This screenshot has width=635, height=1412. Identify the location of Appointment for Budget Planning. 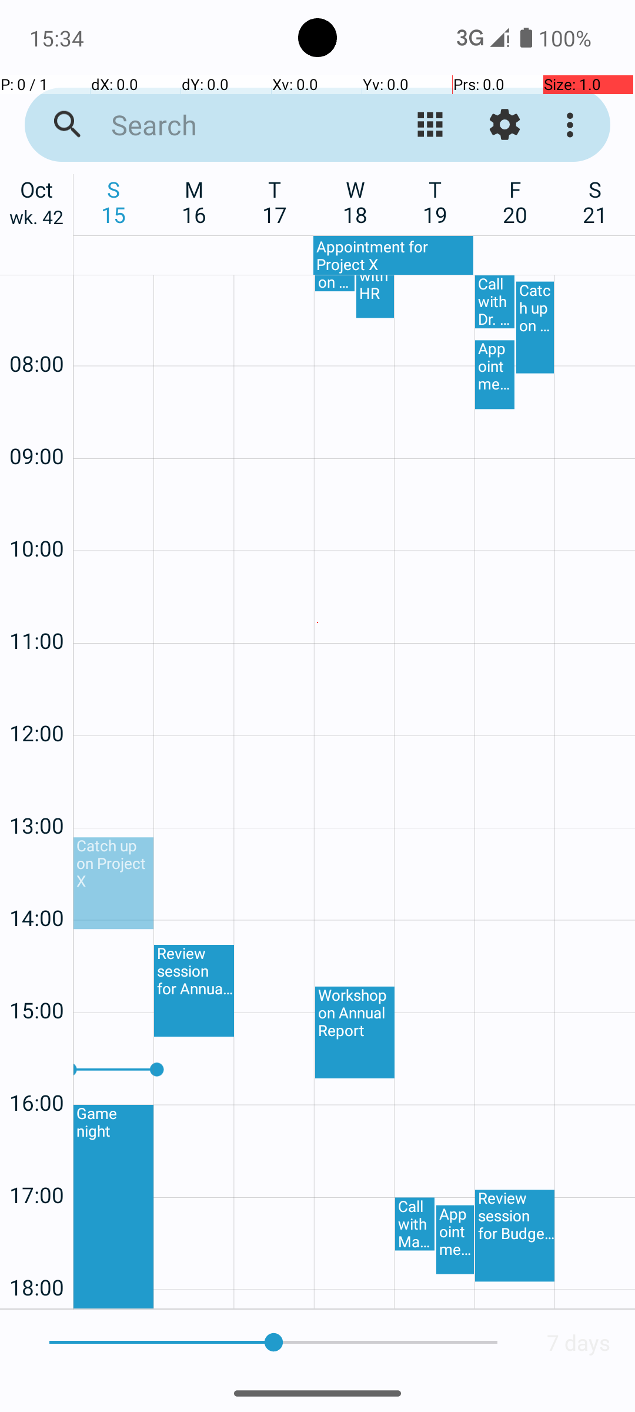
(455, 1240).